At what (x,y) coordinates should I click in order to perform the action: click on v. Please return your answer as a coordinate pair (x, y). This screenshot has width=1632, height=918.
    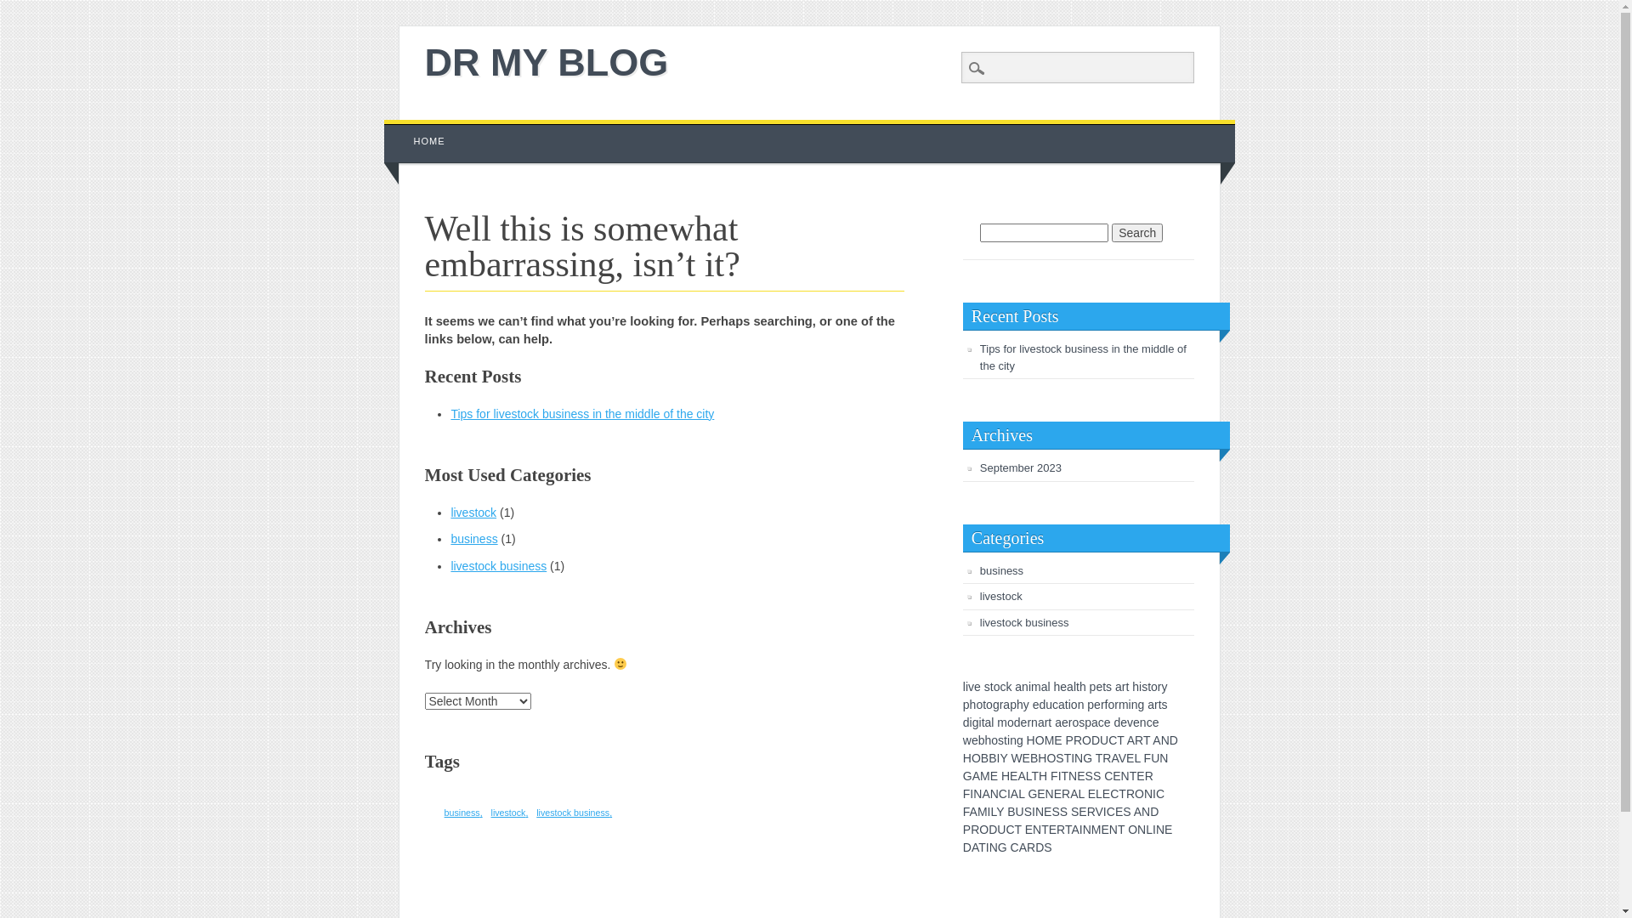
    Looking at the image, I should click on (971, 687).